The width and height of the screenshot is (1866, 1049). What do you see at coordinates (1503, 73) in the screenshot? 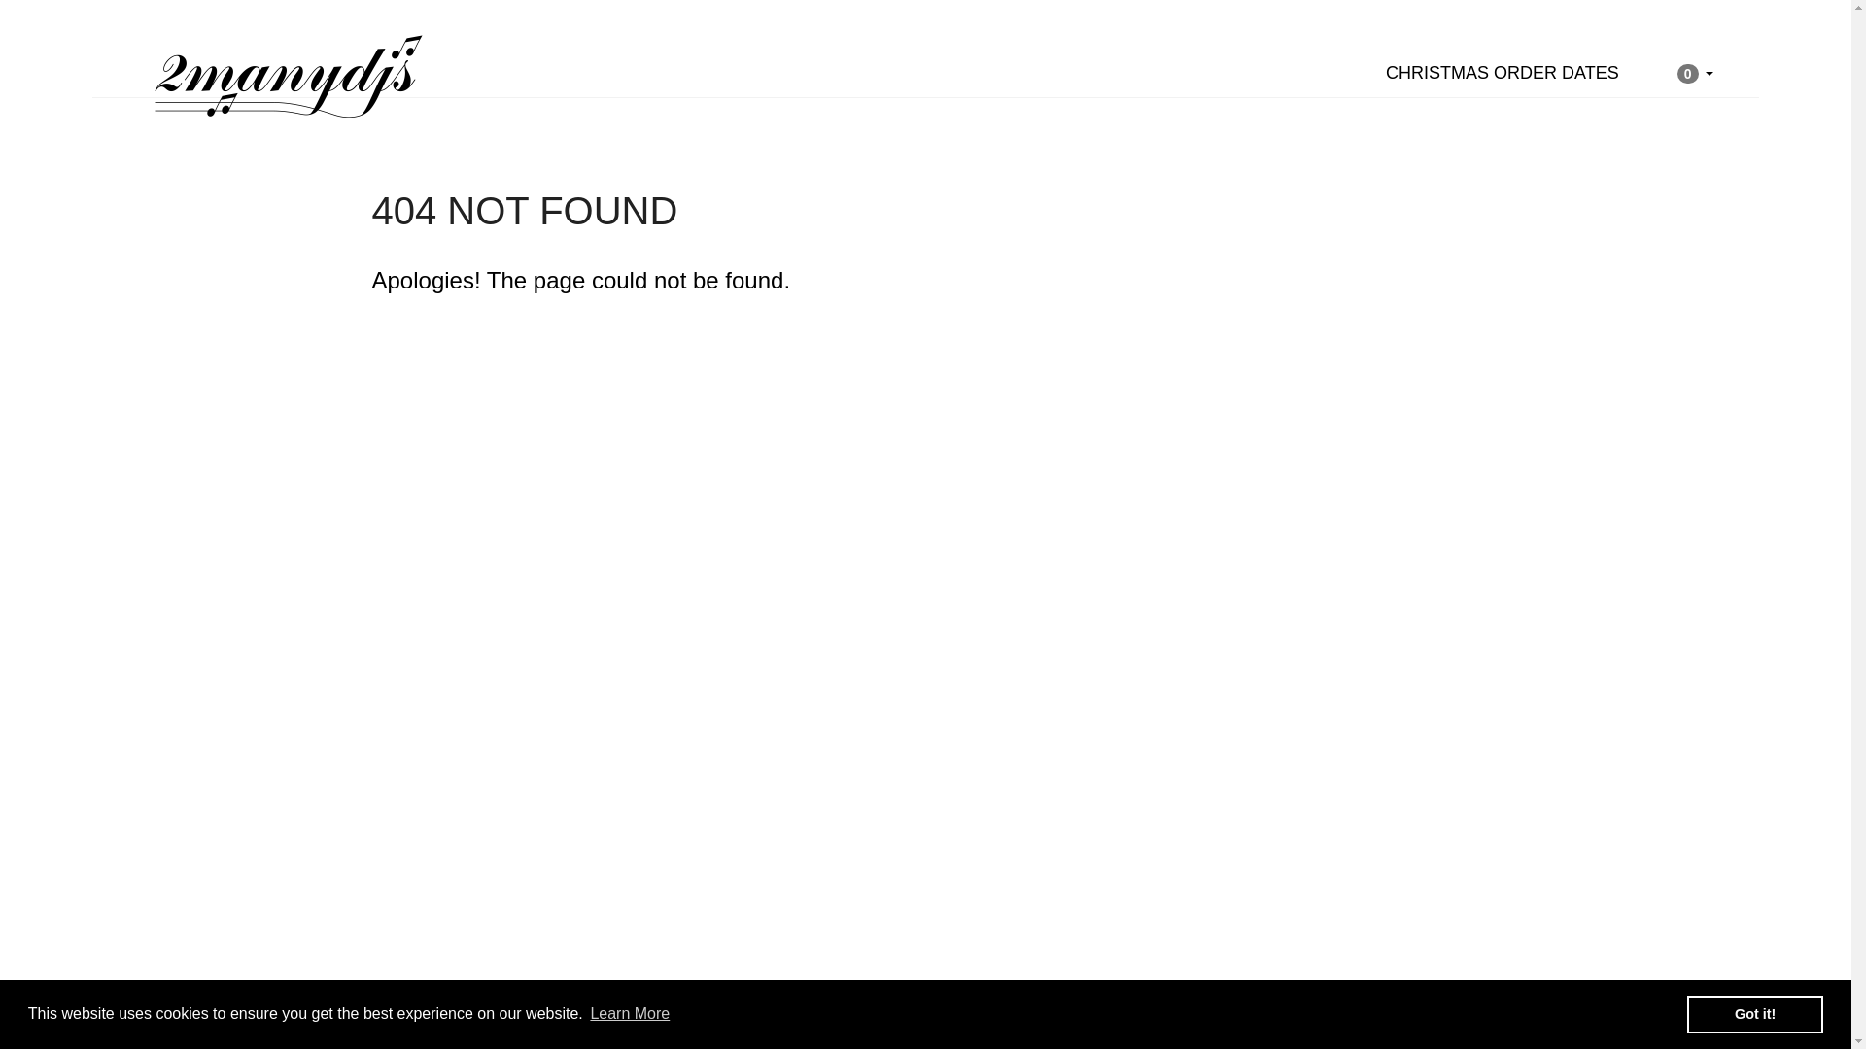
I see `CHRISTMAS ORDER DATES` at bounding box center [1503, 73].